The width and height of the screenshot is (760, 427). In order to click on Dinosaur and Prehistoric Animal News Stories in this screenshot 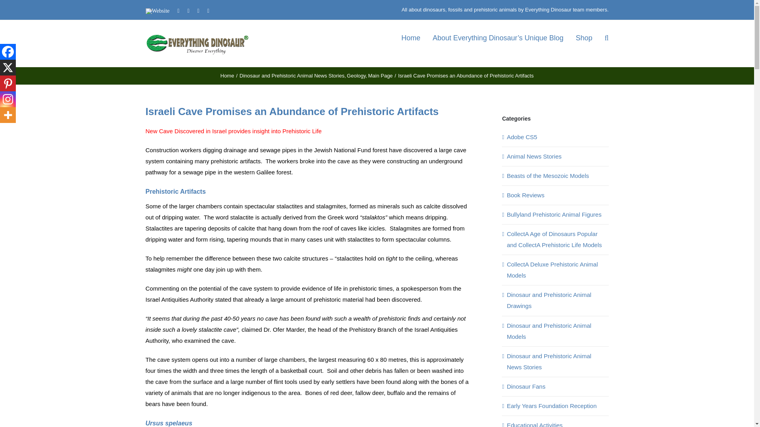, I will do `click(291, 75)`.